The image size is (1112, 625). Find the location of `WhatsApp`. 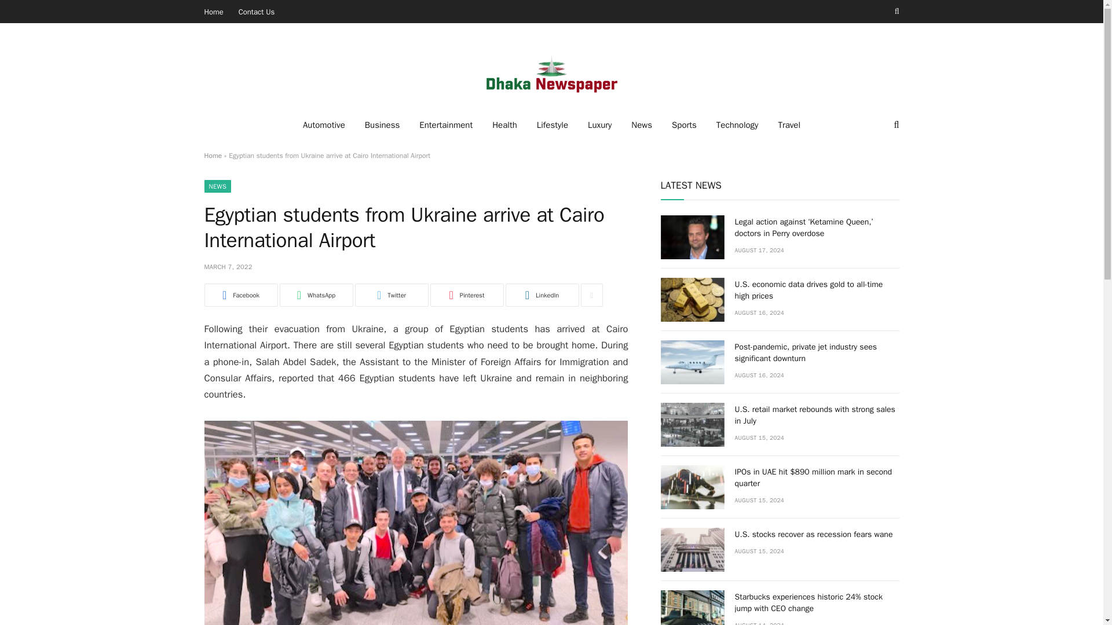

WhatsApp is located at coordinates (315, 295).